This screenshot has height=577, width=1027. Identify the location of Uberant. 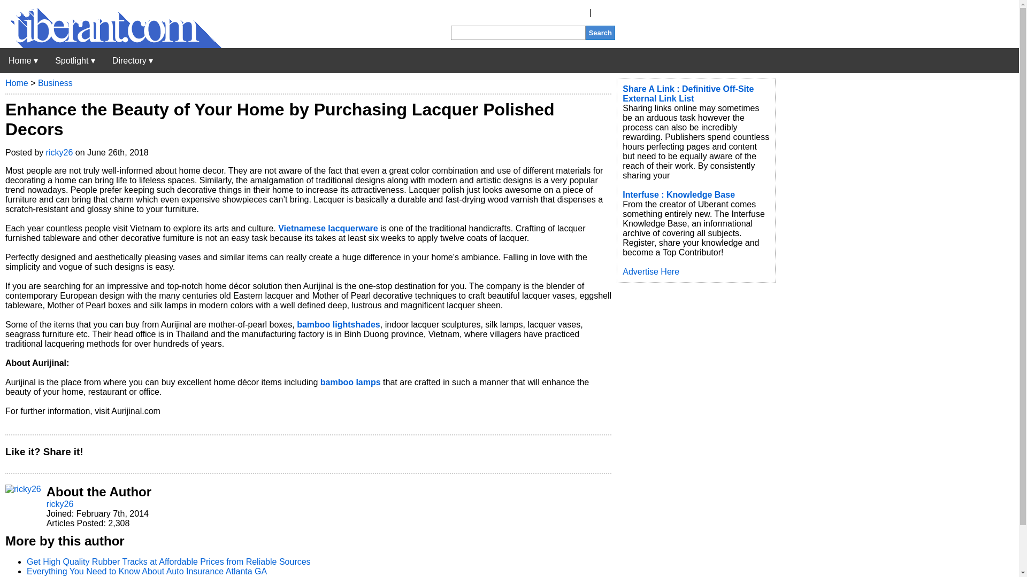
(23, 60).